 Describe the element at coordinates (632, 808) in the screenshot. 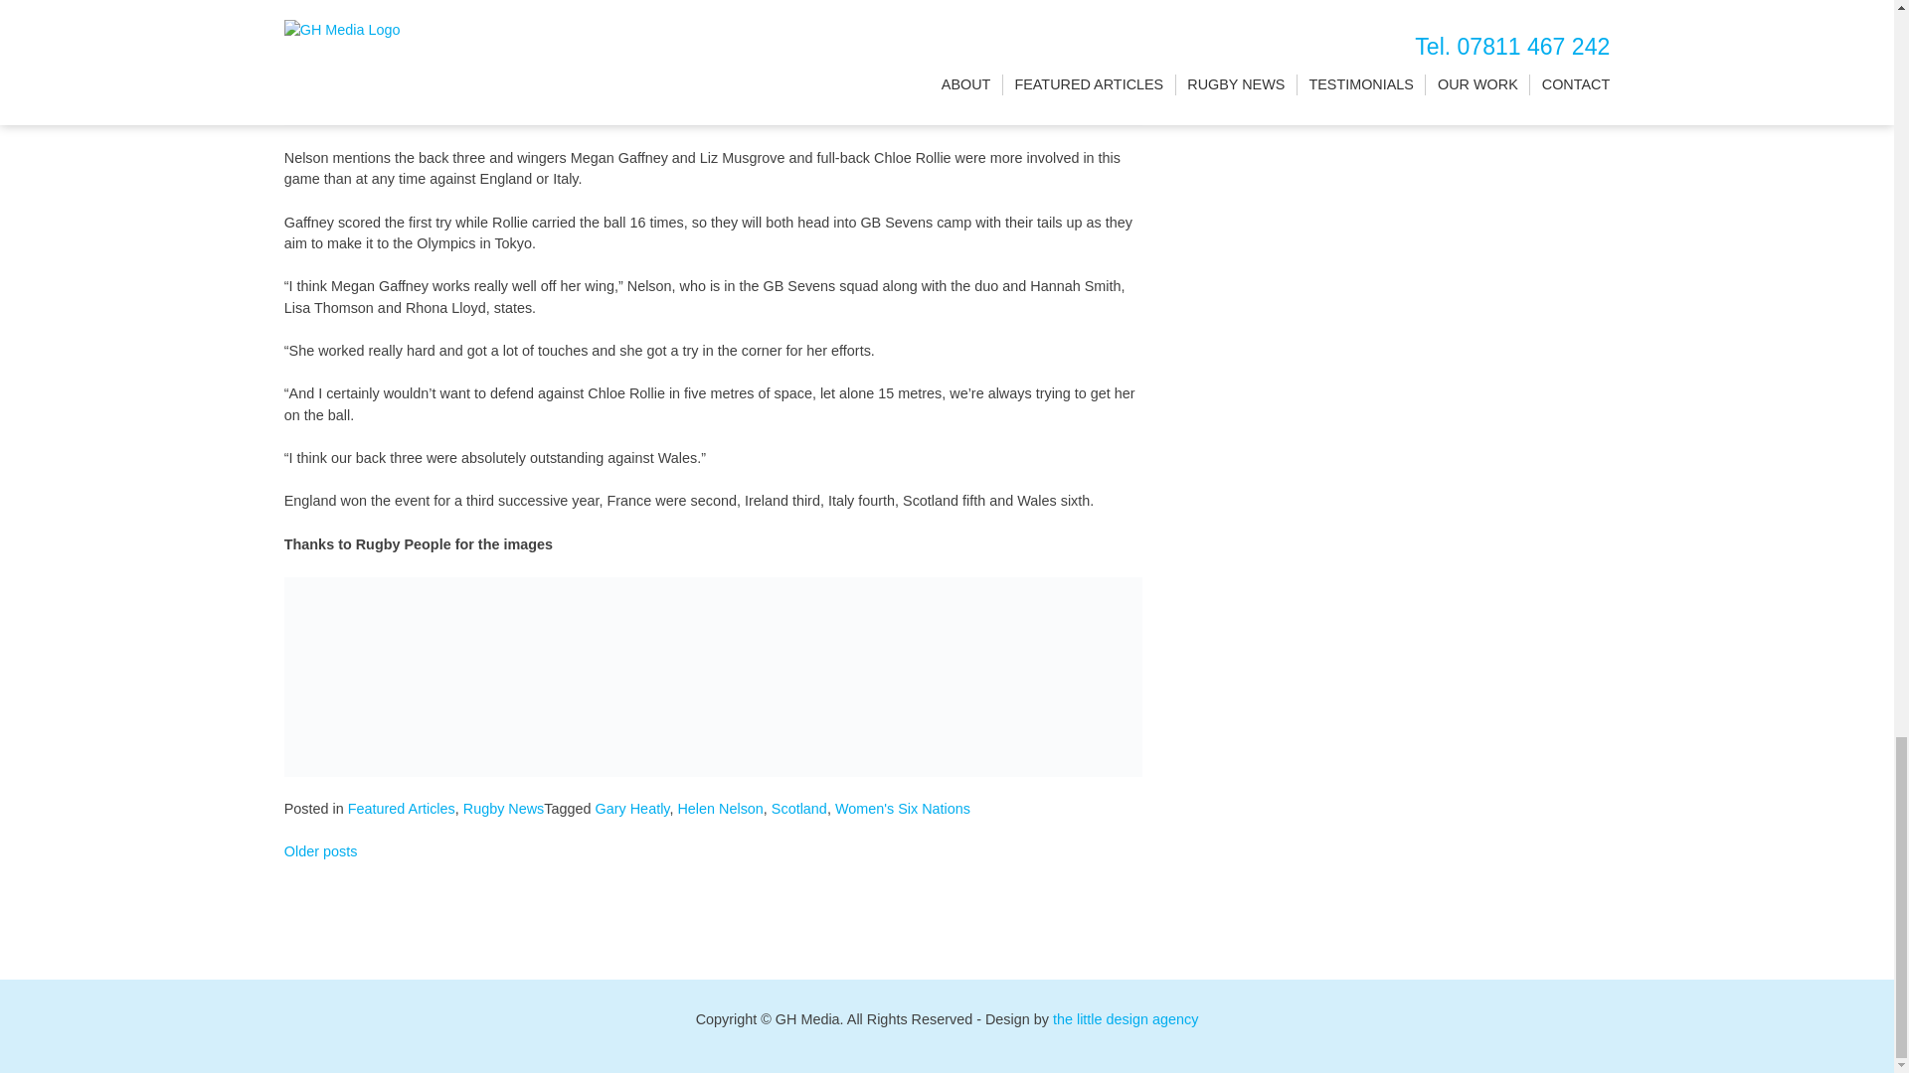

I see `Gary Heatly` at that location.